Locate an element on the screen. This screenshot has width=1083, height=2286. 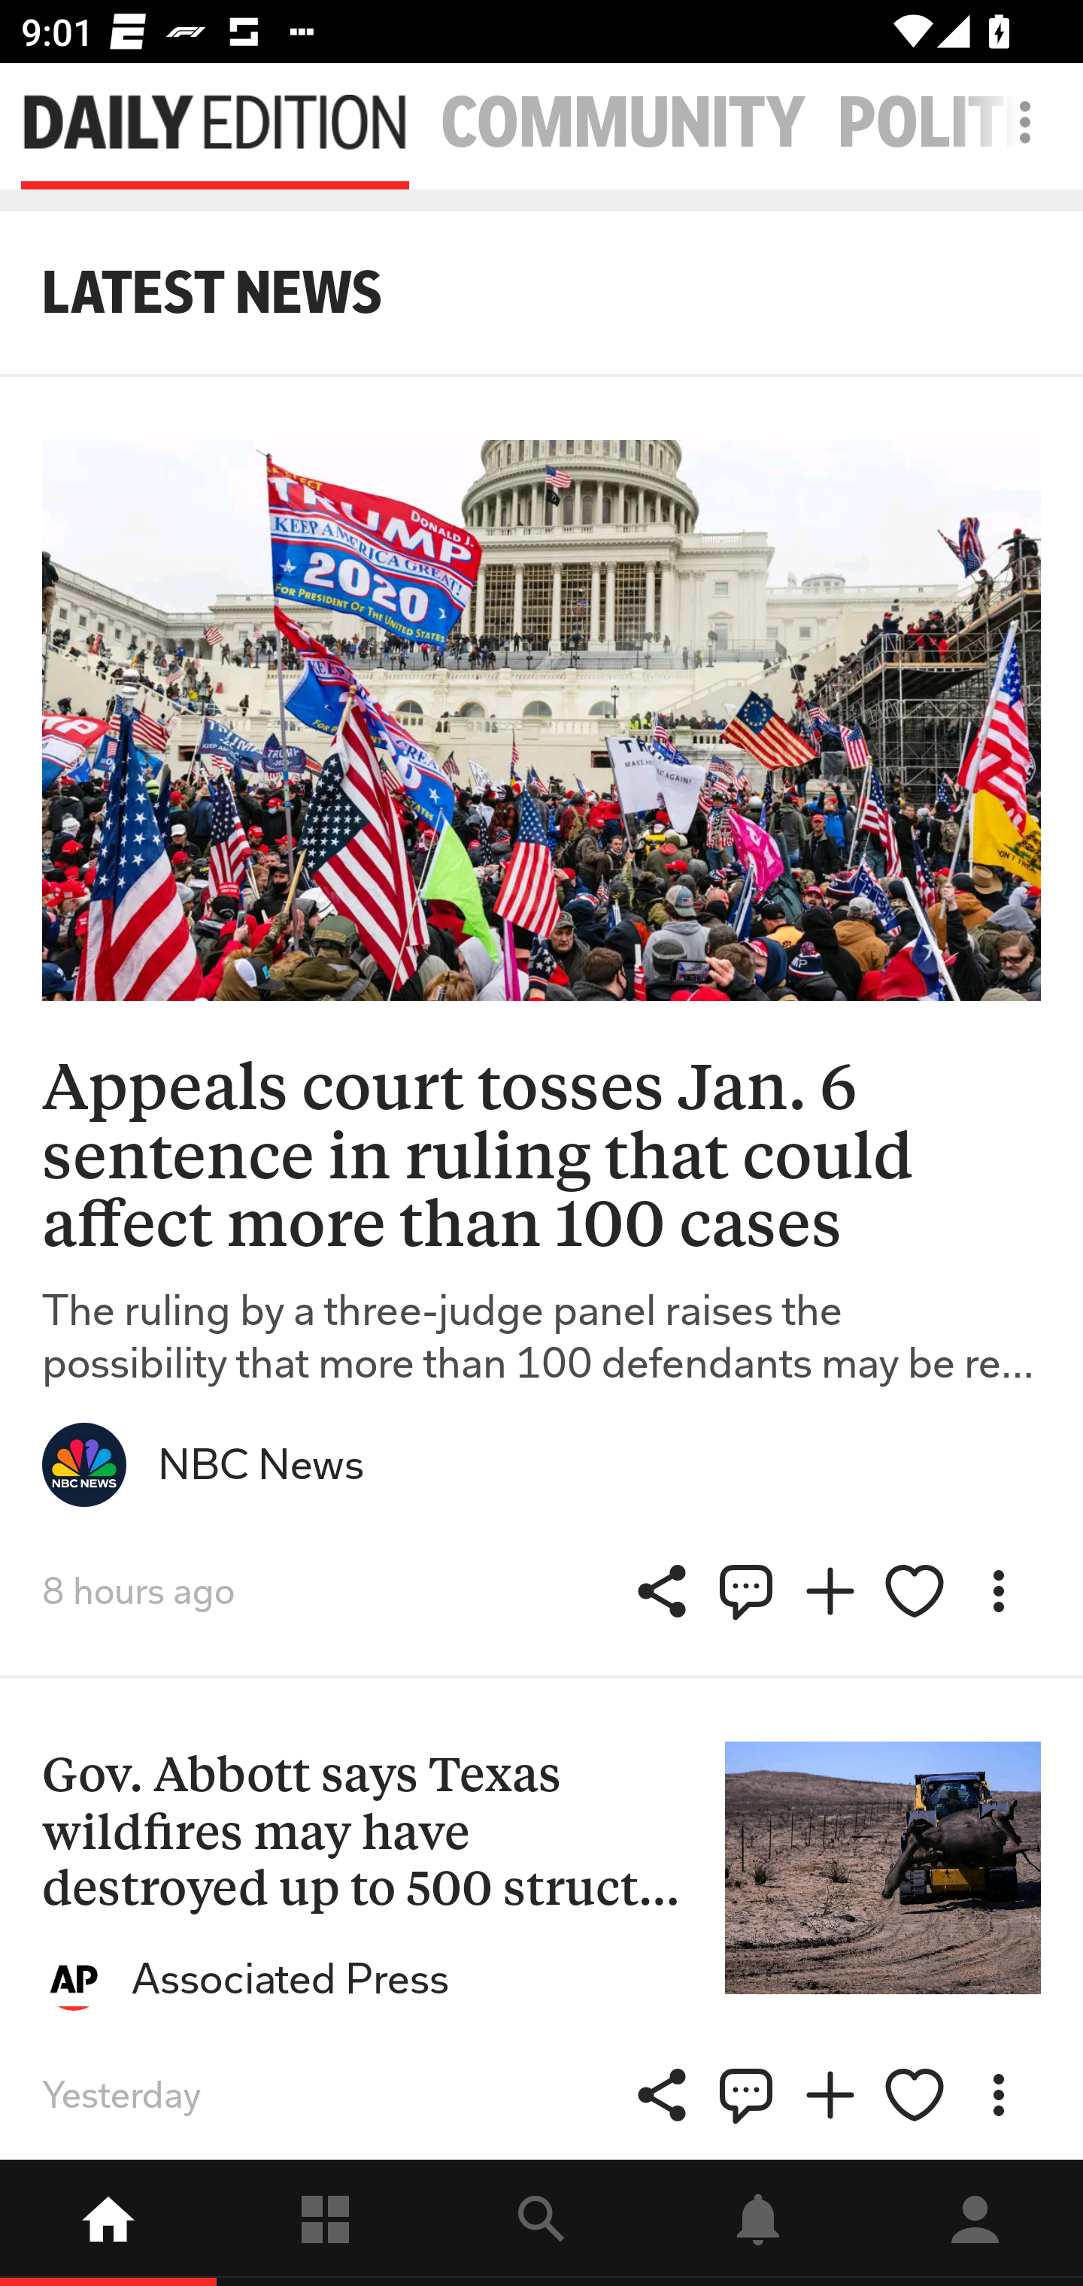
Like is located at coordinates (915, 1591).